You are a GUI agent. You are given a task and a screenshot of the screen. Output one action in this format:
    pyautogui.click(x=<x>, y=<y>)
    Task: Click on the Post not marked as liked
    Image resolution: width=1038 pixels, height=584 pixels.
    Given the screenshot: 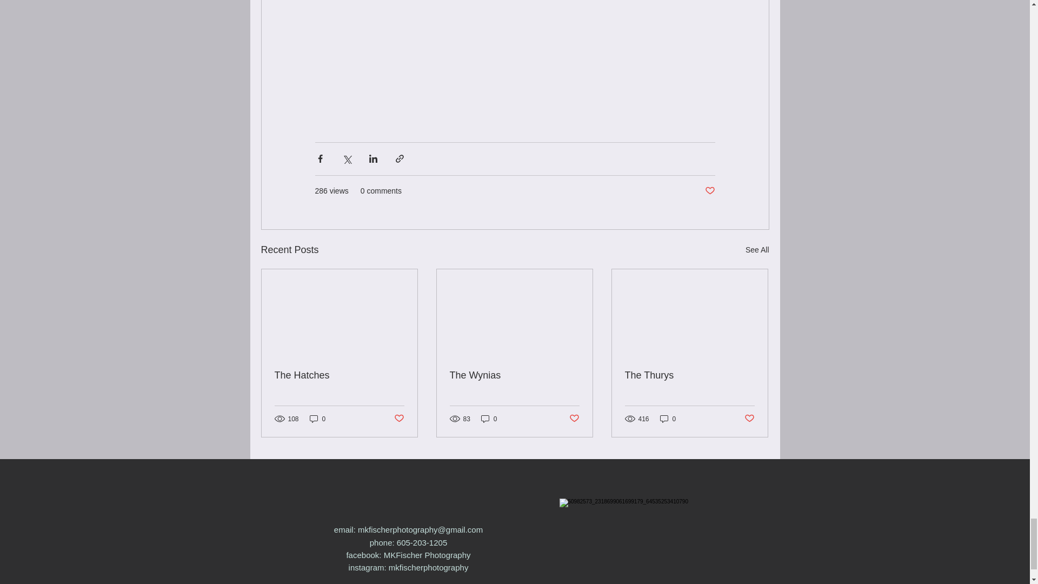 What is the action you would take?
    pyautogui.click(x=709, y=191)
    